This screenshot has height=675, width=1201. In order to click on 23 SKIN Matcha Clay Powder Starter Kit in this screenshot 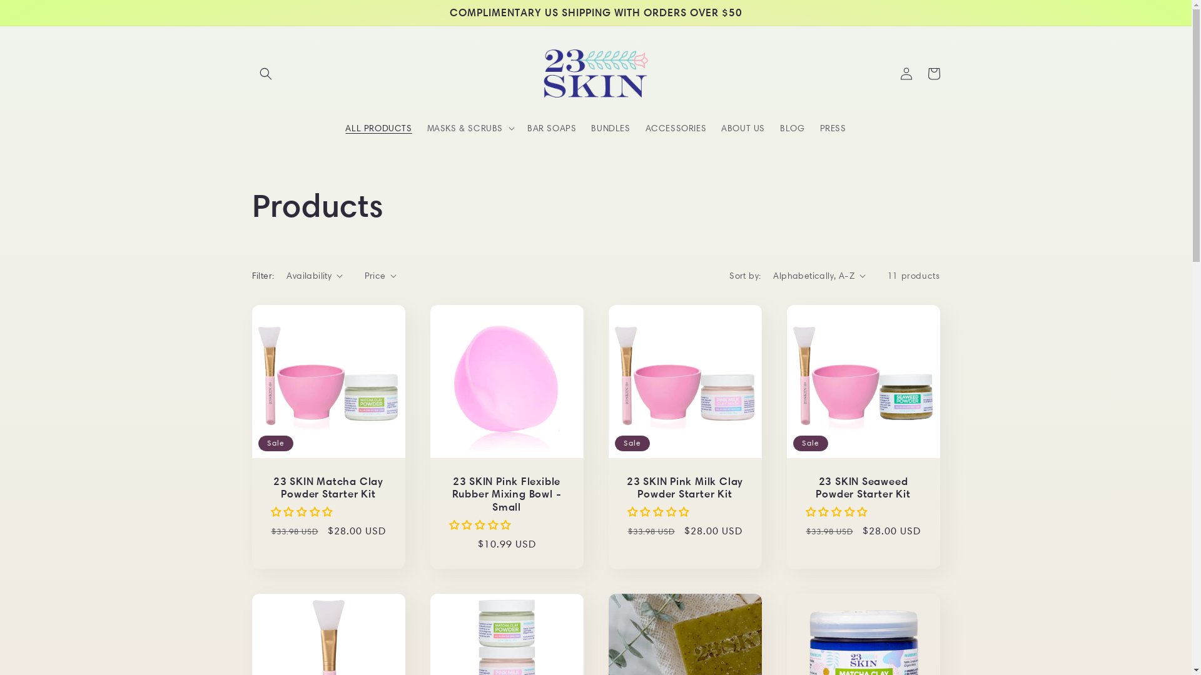, I will do `click(328, 488)`.